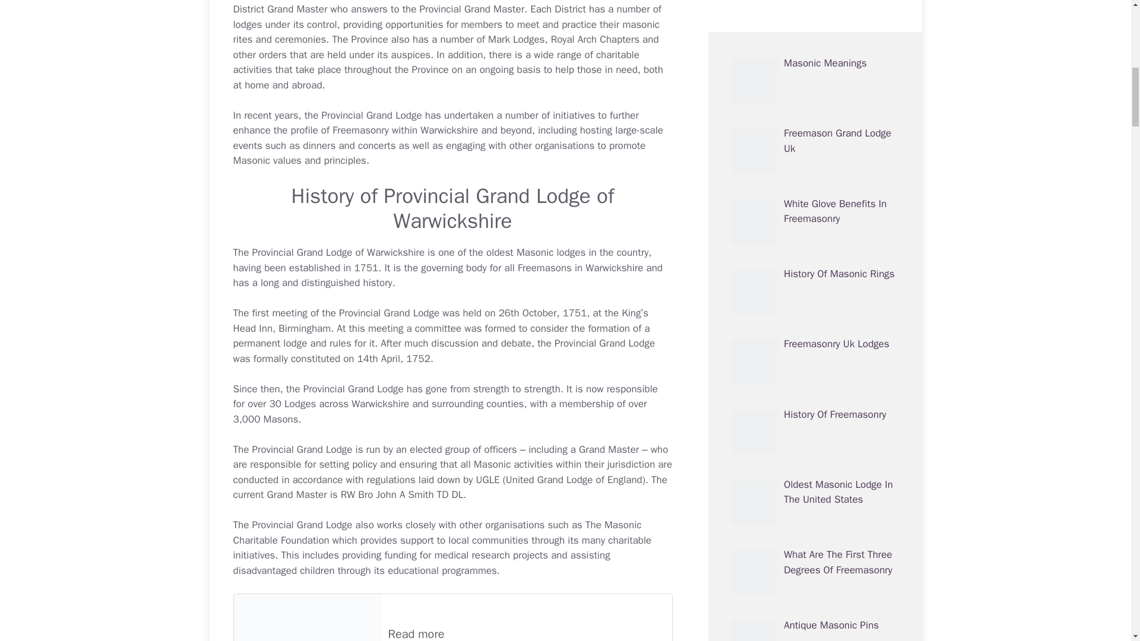 The image size is (1140, 641). Describe the element at coordinates (604, 343) in the screenshot. I see `Provincial Grand Lodge Of North Wales` at that location.